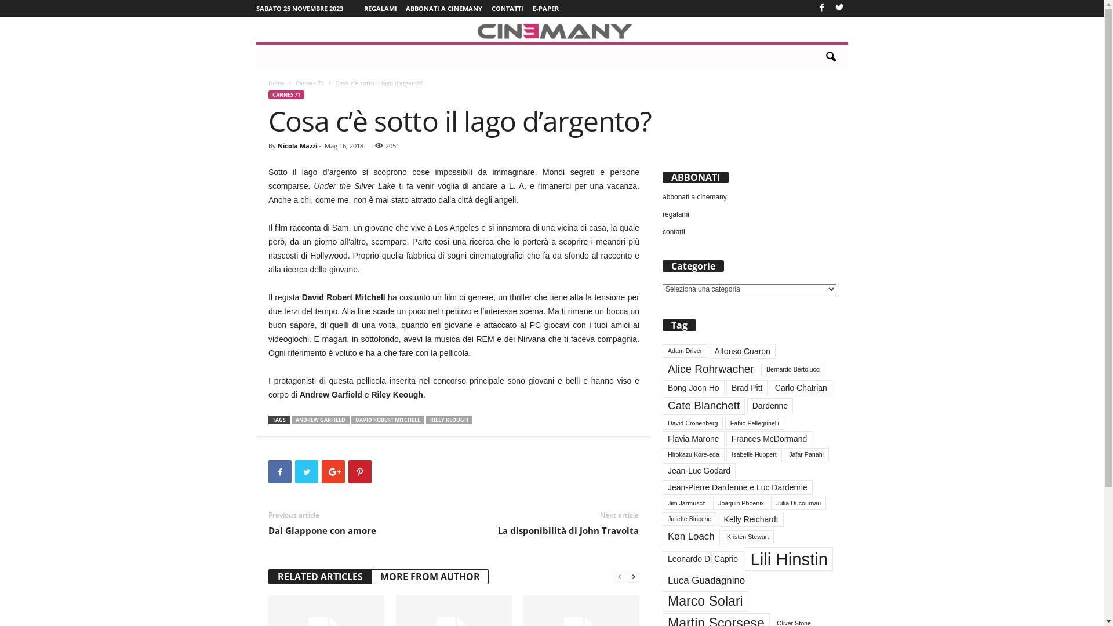 The image size is (1113, 626). What do you see at coordinates (322, 530) in the screenshot?
I see `Dal Giappone con amore` at bounding box center [322, 530].